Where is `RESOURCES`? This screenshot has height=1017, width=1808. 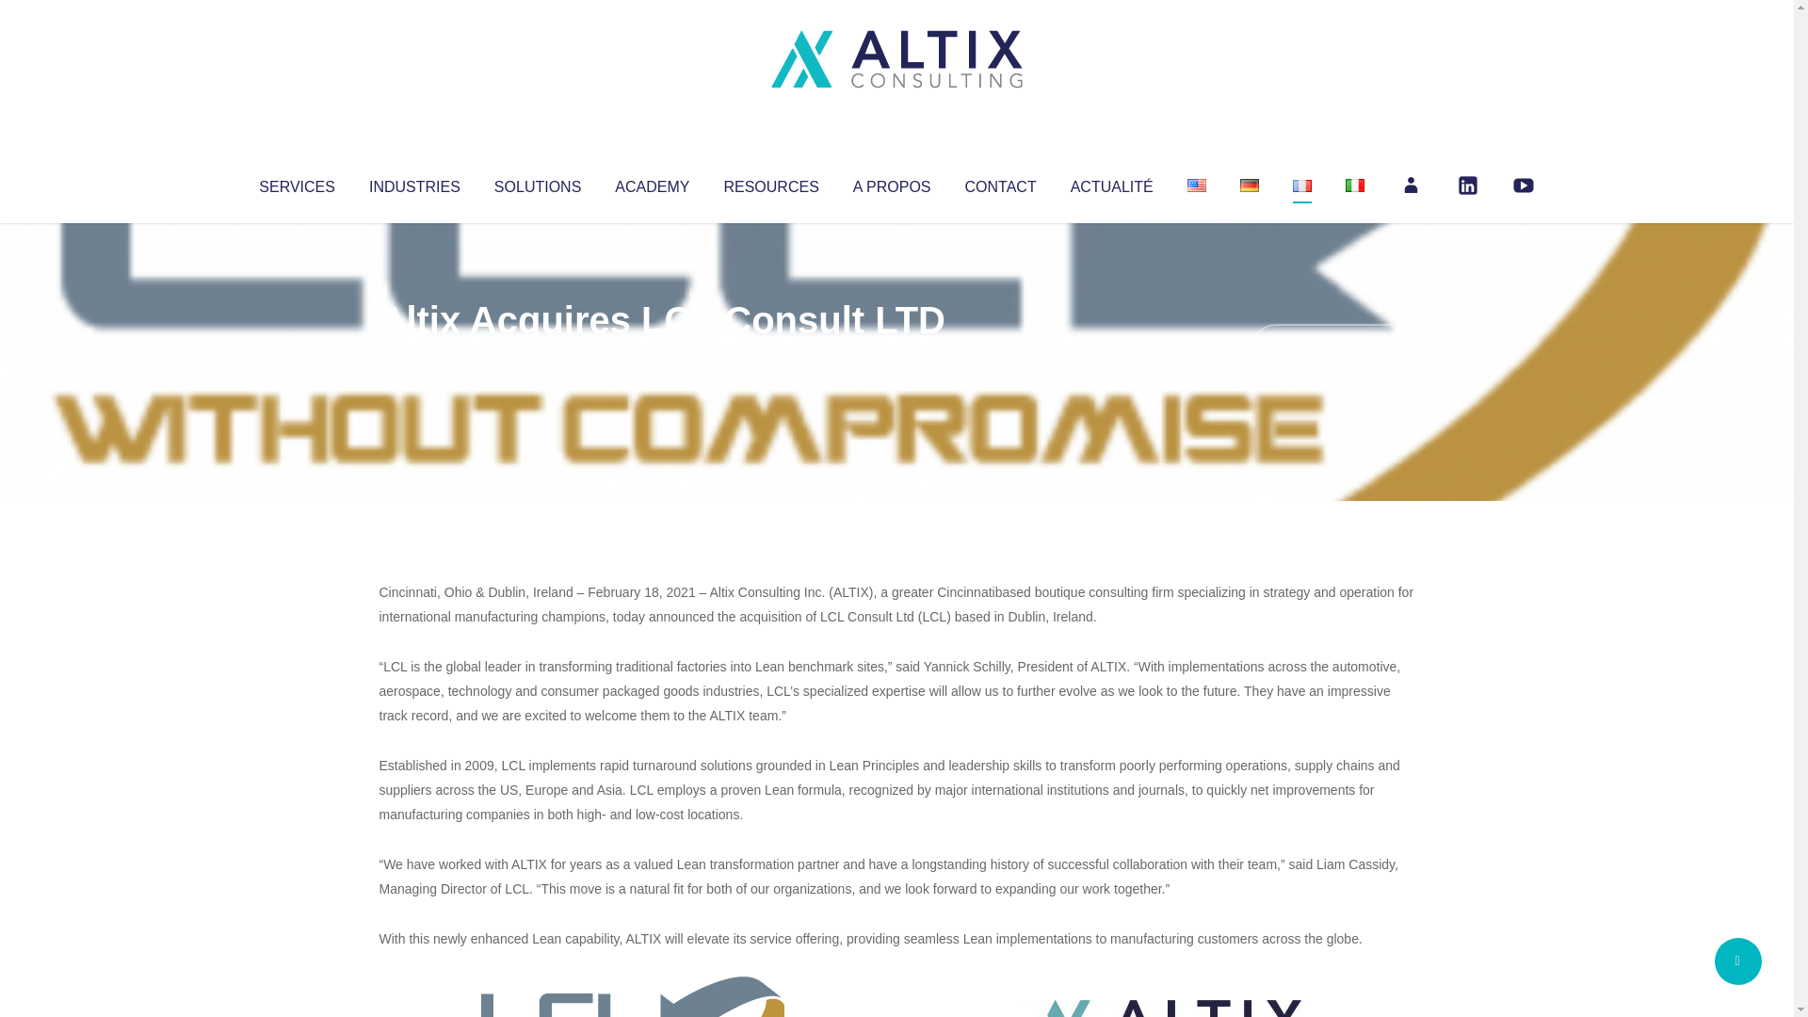
RESOURCES is located at coordinates (770, 183).